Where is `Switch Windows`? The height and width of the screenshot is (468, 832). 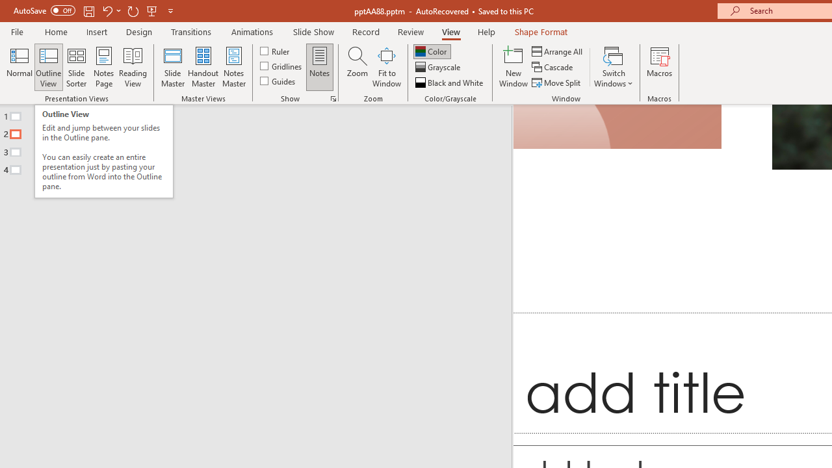
Switch Windows is located at coordinates (614, 66).